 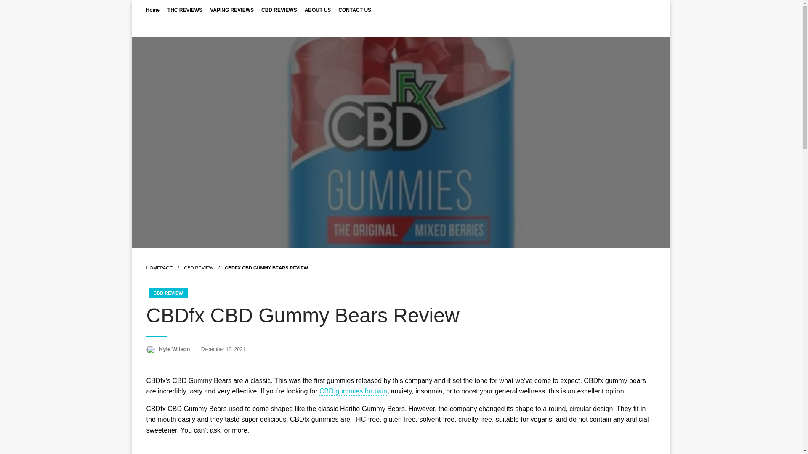 I want to click on CBDfx CBD Gummy Bears Review, so click(x=266, y=267).